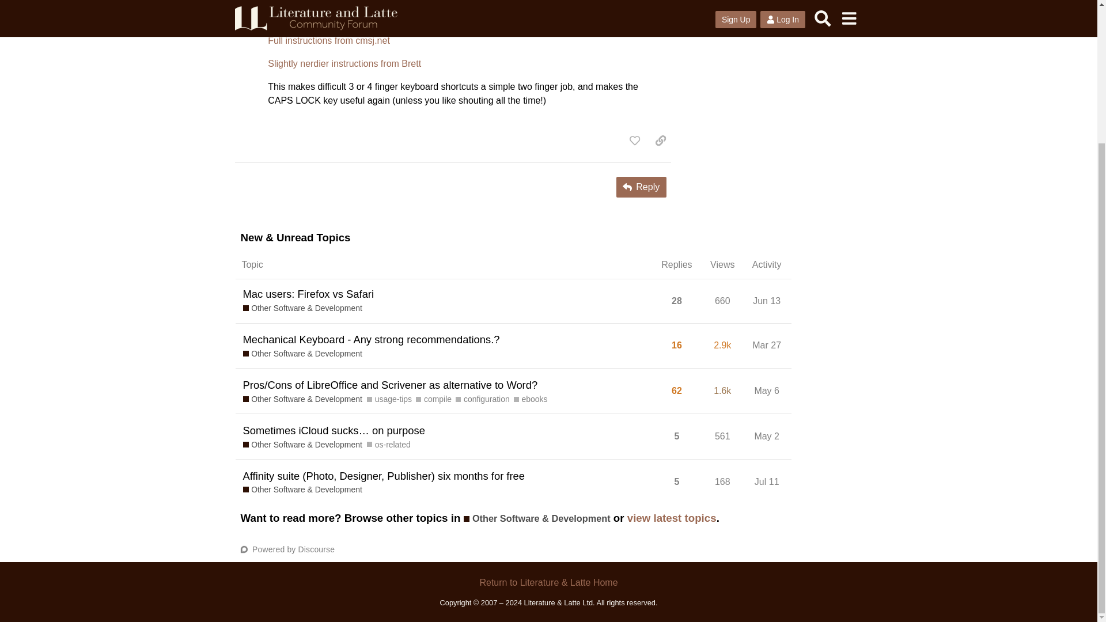  Describe the element at coordinates (389, 399) in the screenshot. I see `usage-tips` at that location.